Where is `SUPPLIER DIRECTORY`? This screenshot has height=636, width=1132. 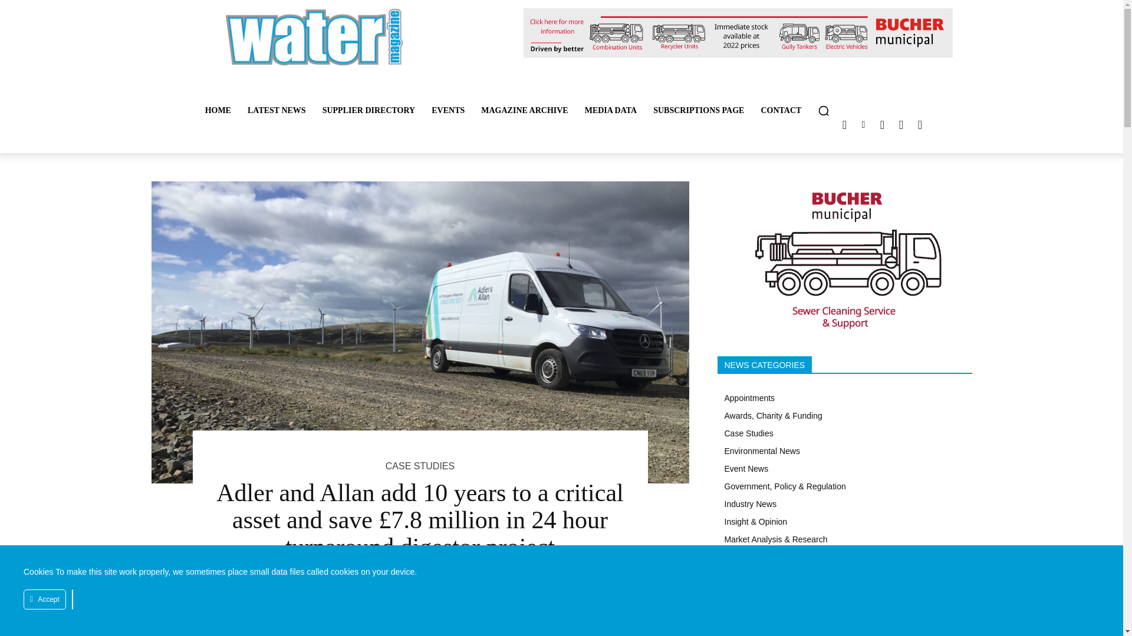 SUPPLIER DIRECTORY is located at coordinates (369, 111).